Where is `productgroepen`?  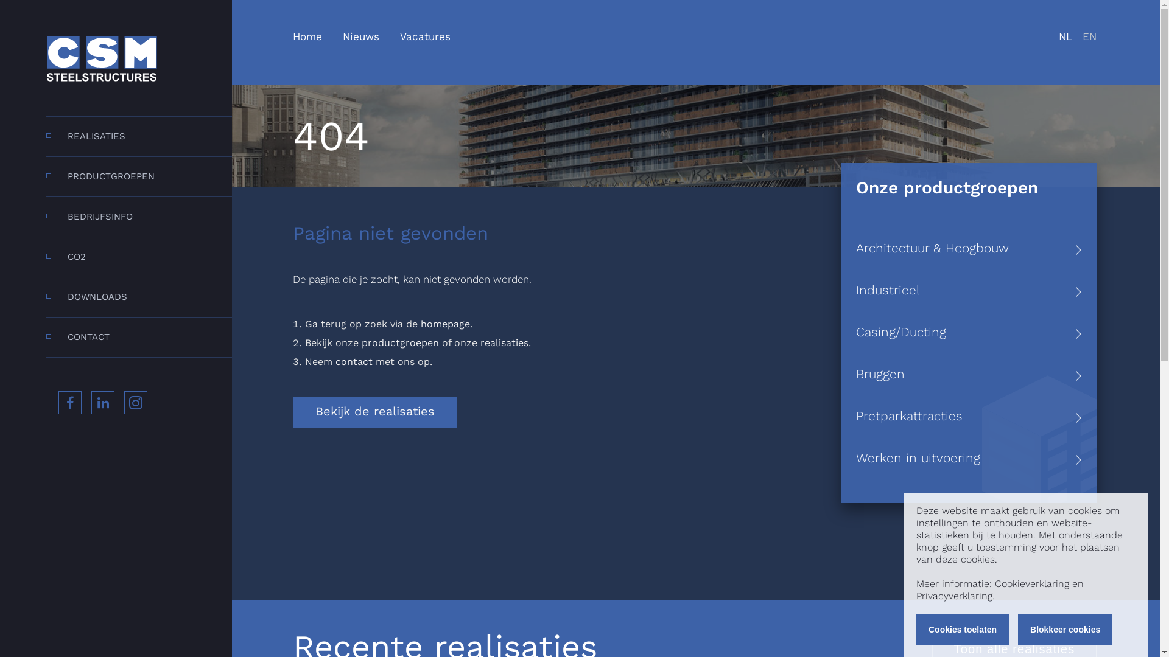
productgroepen is located at coordinates (401, 343).